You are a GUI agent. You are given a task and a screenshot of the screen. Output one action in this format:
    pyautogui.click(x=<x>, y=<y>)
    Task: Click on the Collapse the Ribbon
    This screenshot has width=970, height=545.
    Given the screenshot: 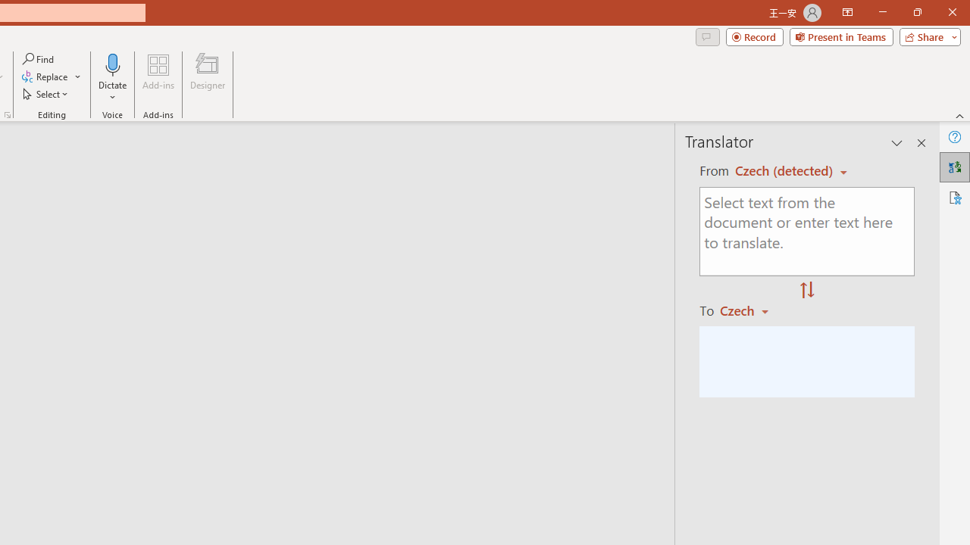 What is the action you would take?
    pyautogui.click(x=960, y=115)
    